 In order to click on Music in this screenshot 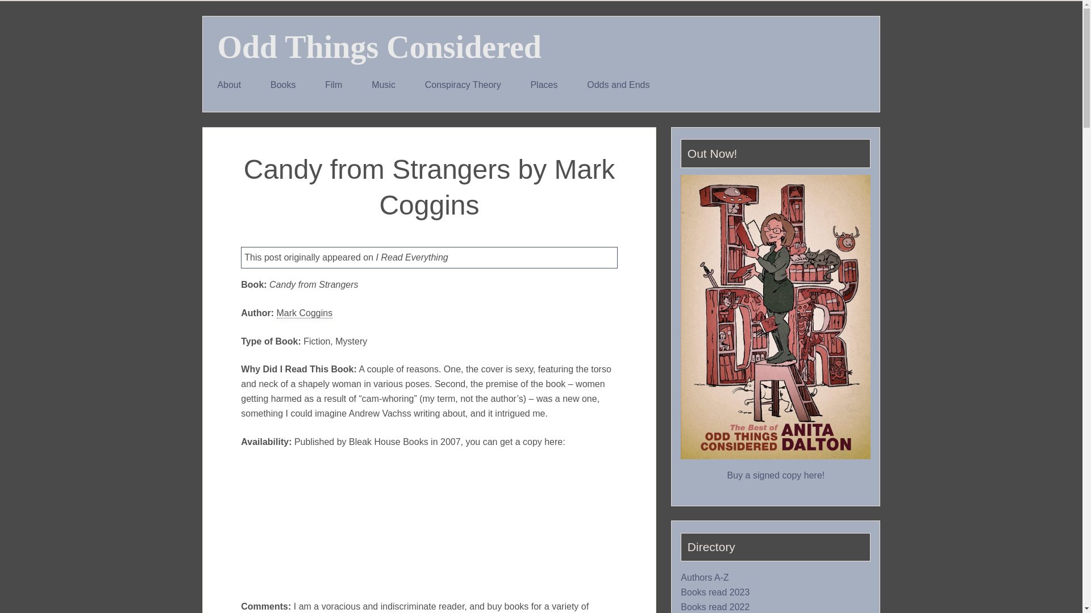, I will do `click(383, 85)`.